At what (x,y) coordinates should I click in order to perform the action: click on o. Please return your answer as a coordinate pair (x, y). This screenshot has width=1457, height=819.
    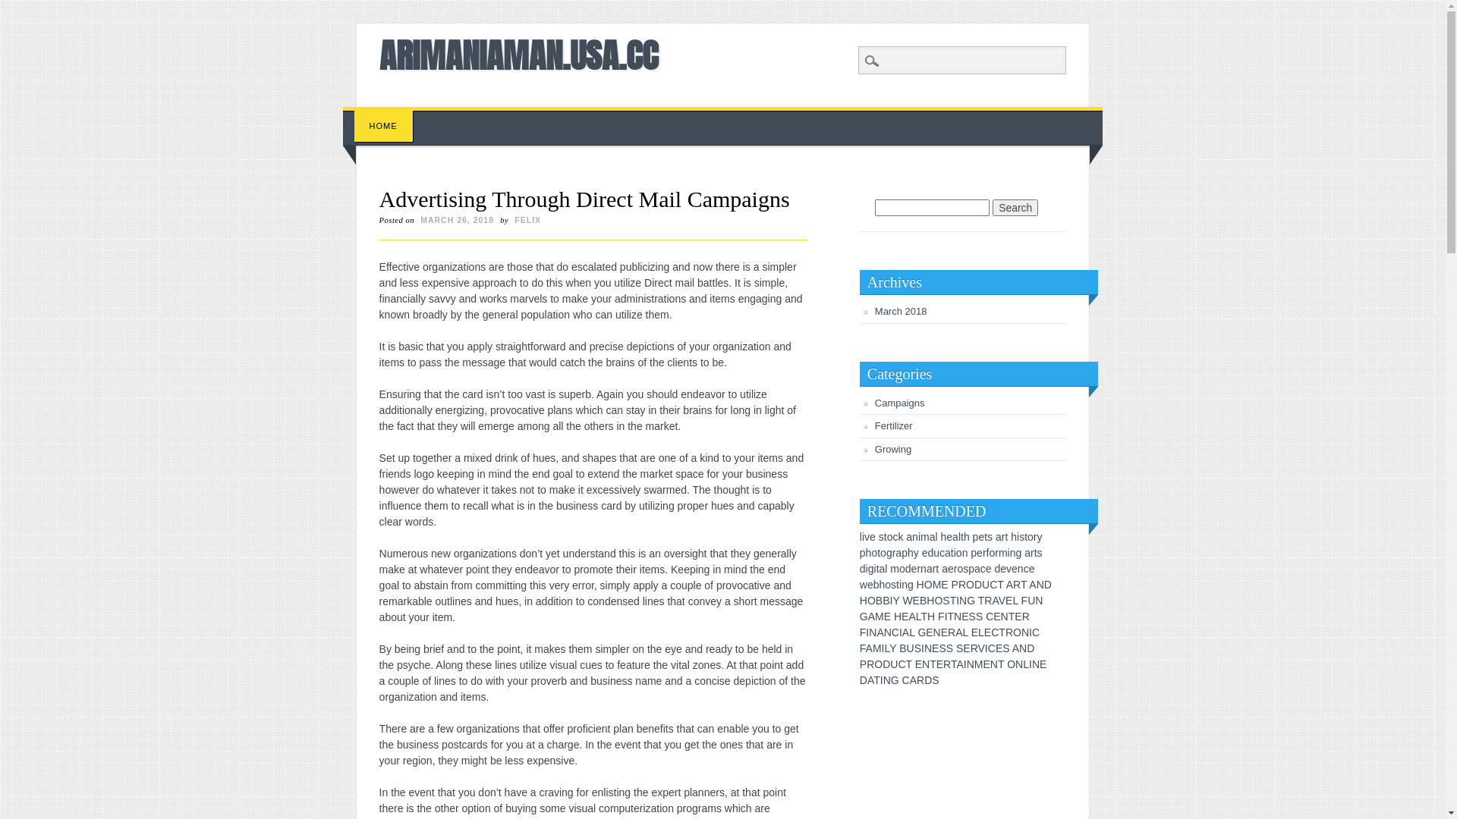
    Looking at the image, I should click on (874, 553).